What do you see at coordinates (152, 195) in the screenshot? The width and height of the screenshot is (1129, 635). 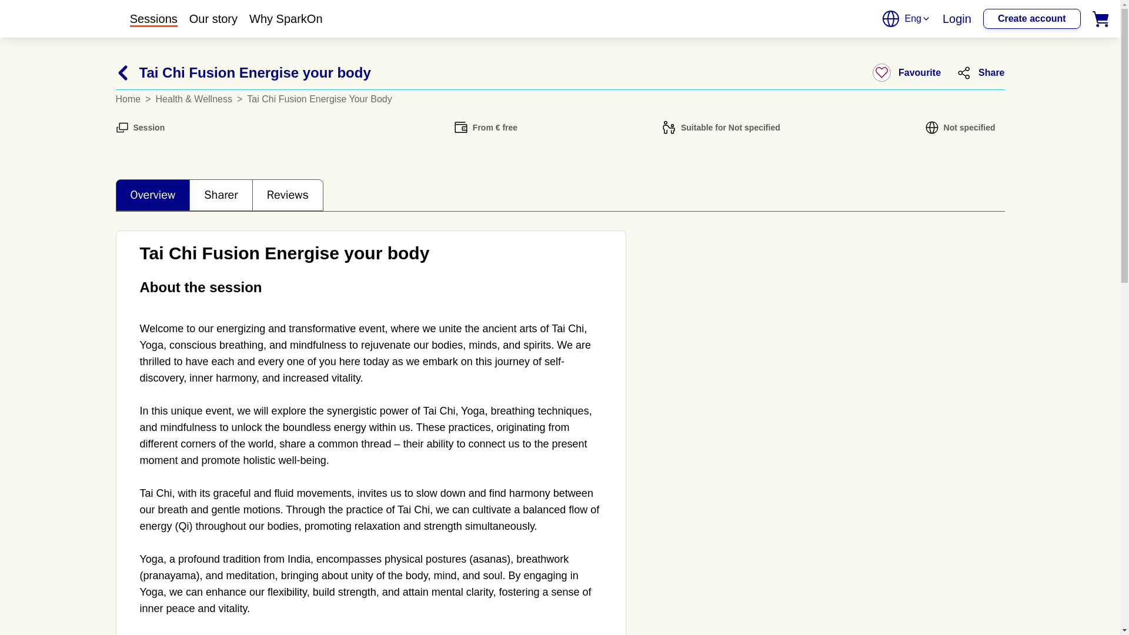 I see `Overview` at bounding box center [152, 195].